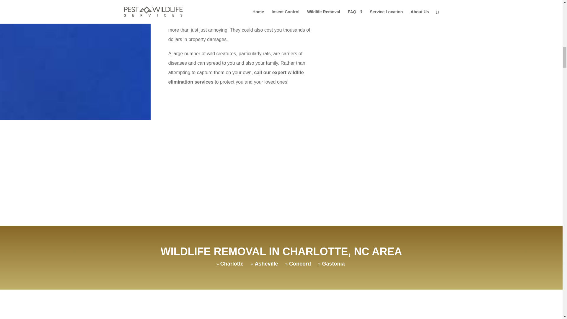 This screenshot has height=319, width=567. What do you see at coordinates (232, 263) in the screenshot?
I see `Charlotte` at bounding box center [232, 263].